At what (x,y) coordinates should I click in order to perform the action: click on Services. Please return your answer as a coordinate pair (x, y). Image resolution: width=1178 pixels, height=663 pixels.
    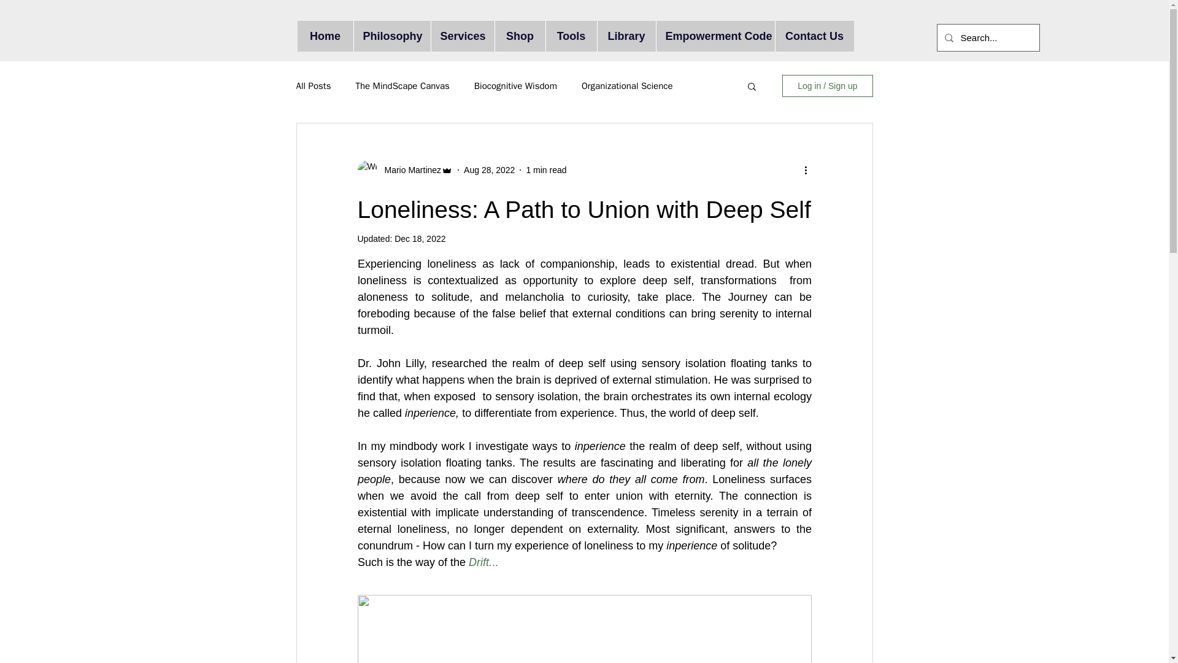
    Looking at the image, I should click on (463, 36).